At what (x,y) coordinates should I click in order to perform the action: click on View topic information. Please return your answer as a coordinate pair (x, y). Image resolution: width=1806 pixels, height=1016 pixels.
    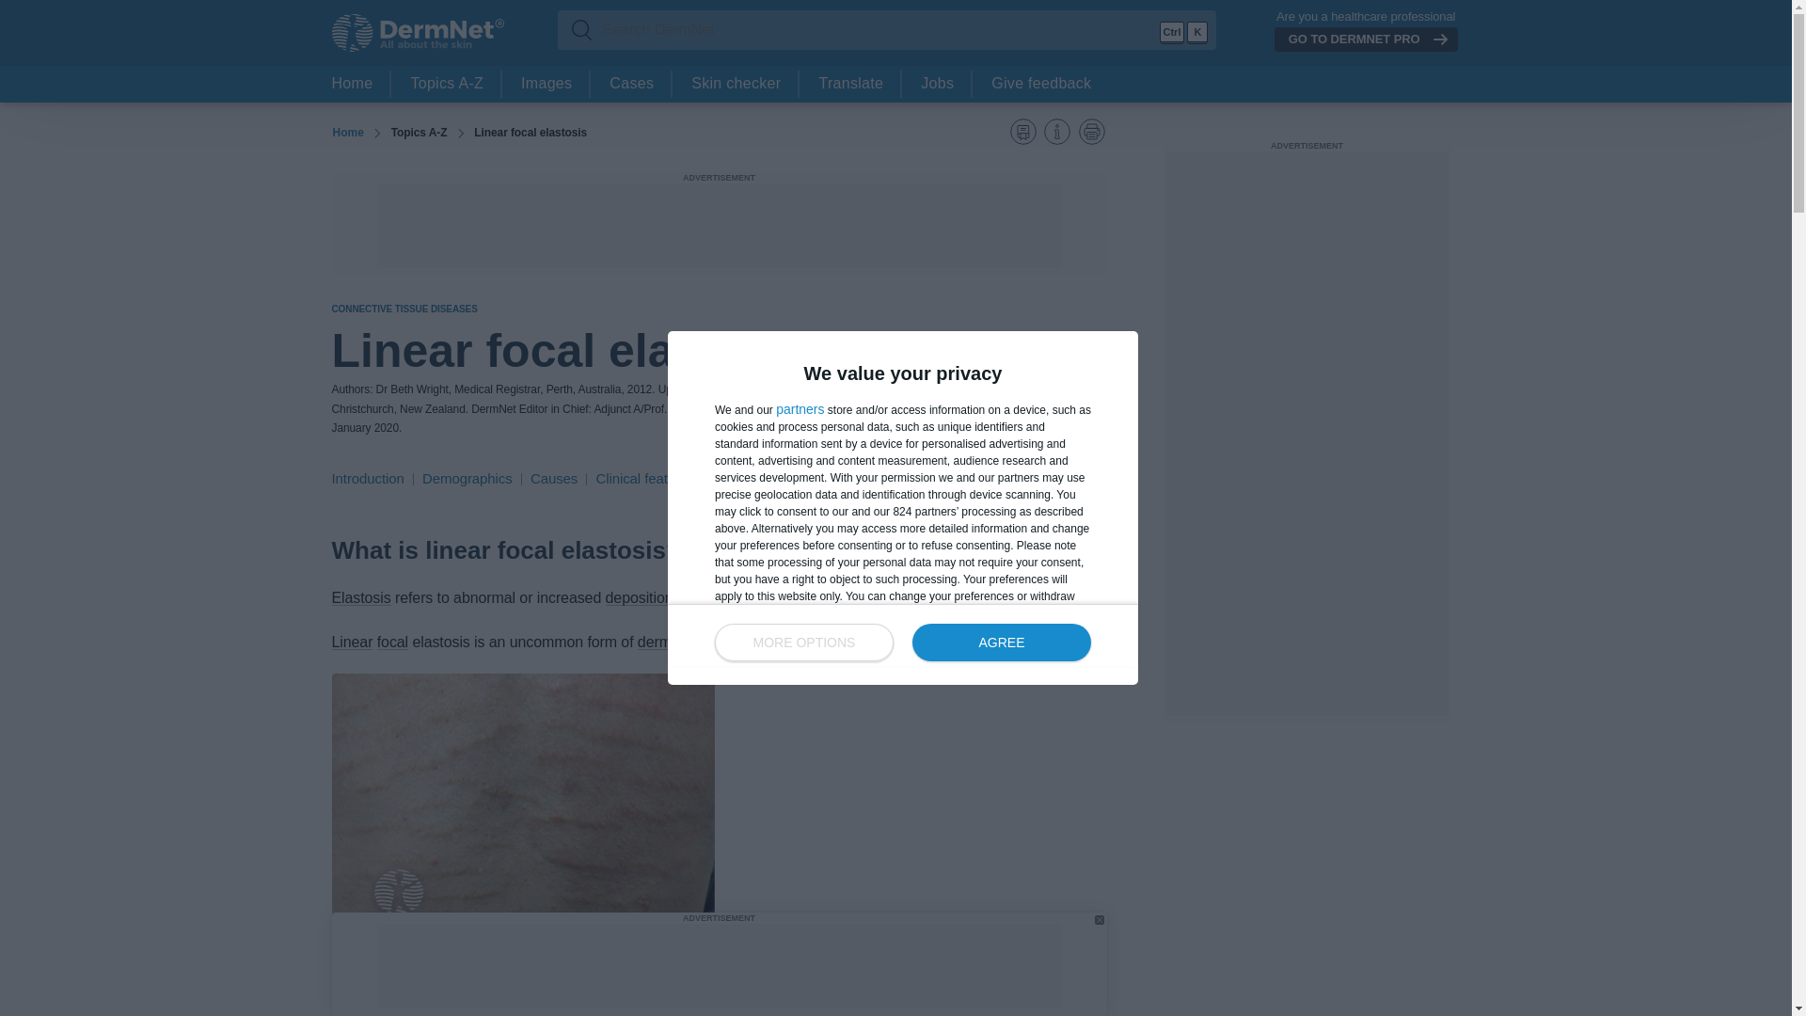
    Looking at the image, I should click on (1057, 132).